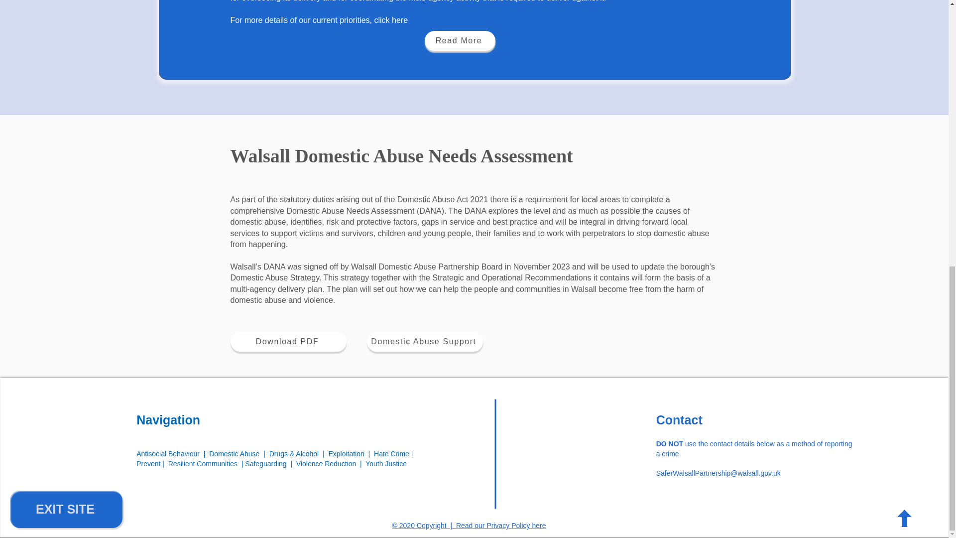 The width and height of the screenshot is (956, 538). What do you see at coordinates (288, 342) in the screenshot?
I see `Download PDF` at bounding box center [288, 342].